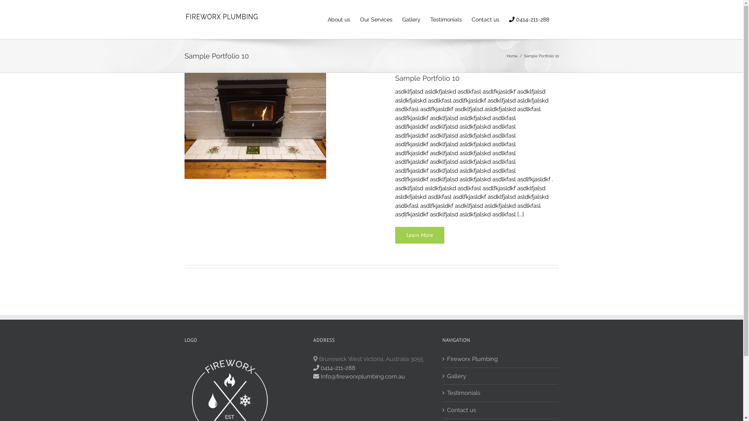  What do you see at coordinates (501, 410) in the screenshot?
I see `Contact us` at bounding box center [501, 410].